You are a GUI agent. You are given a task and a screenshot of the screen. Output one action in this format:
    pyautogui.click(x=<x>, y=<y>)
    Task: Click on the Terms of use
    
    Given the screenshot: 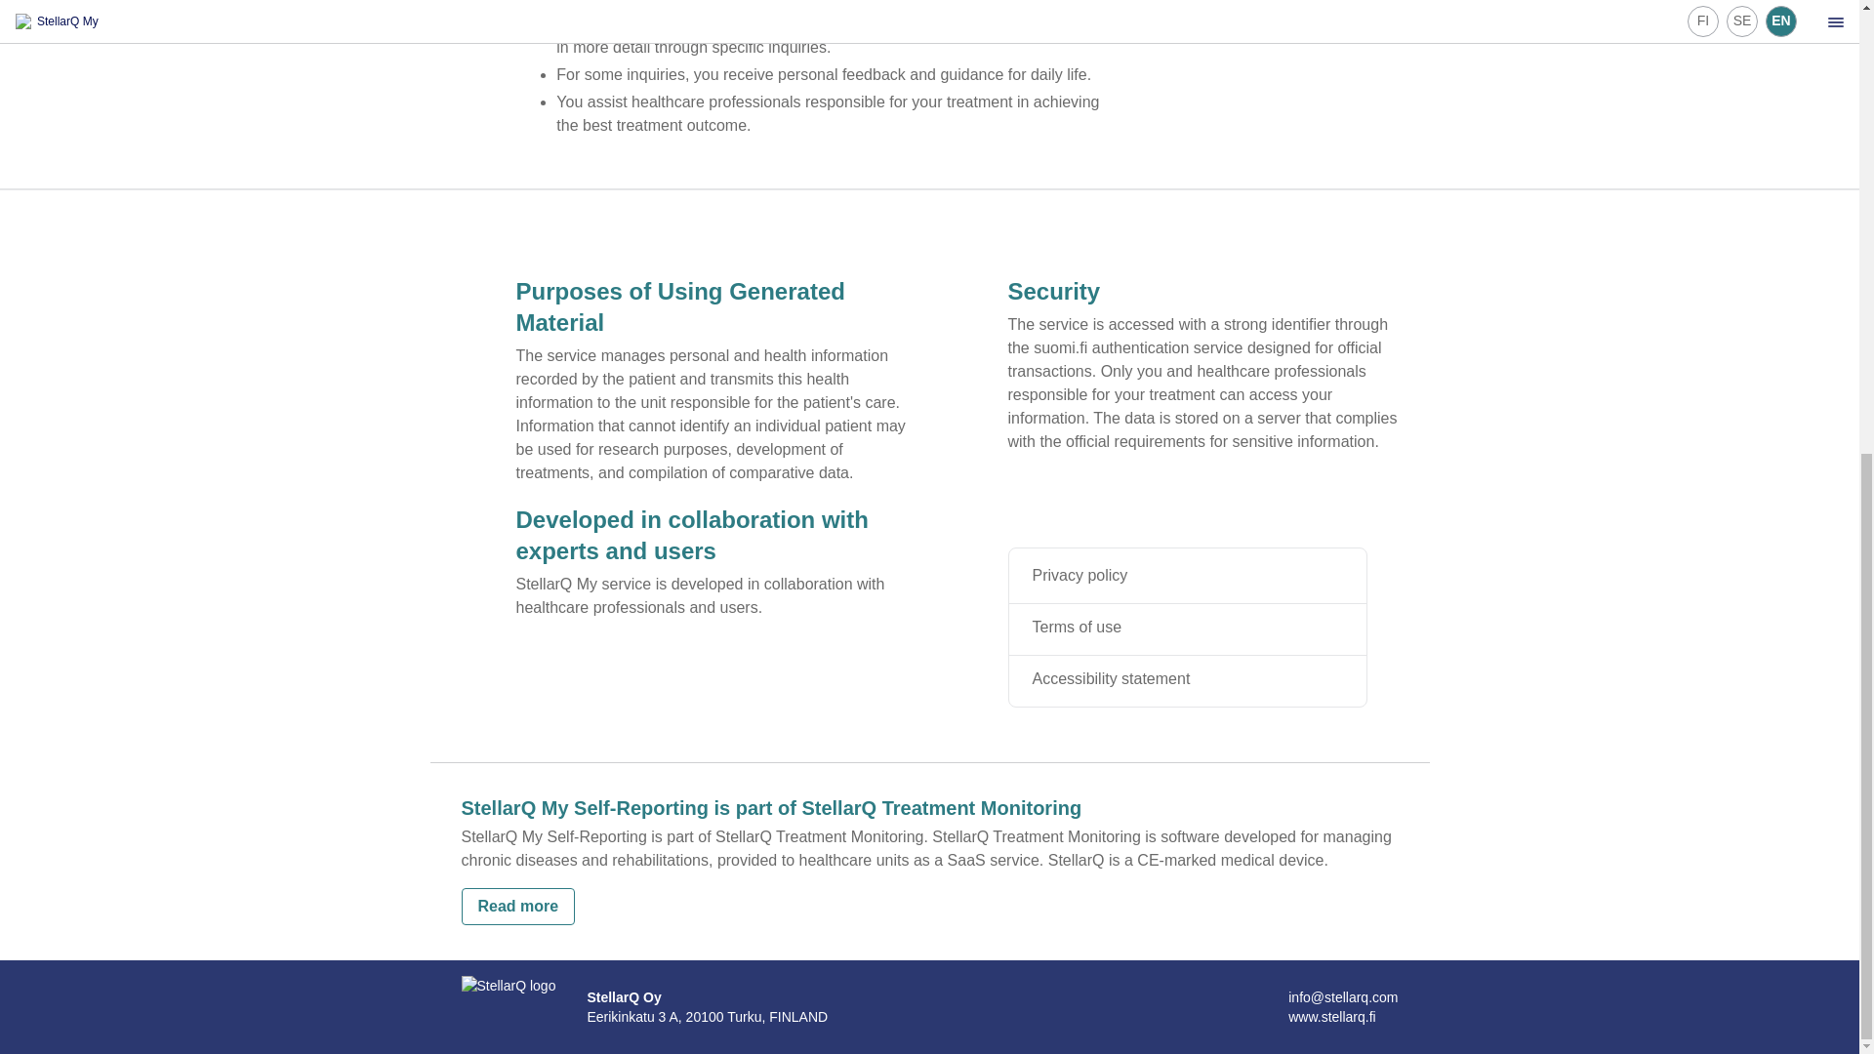 What is the action you would take?
    pyautogui.click(x=1097, y=627)
    